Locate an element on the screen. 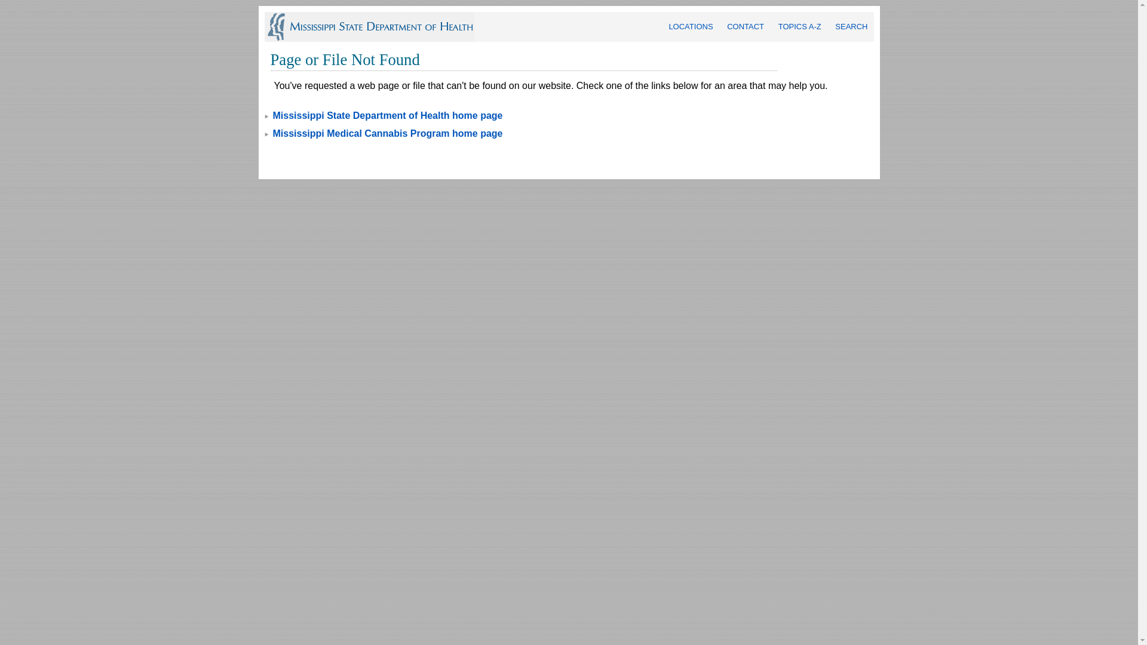 The height and width of the screenshot is (645, 1147). TOPICS A-Z is located at coordinates (799, 26).